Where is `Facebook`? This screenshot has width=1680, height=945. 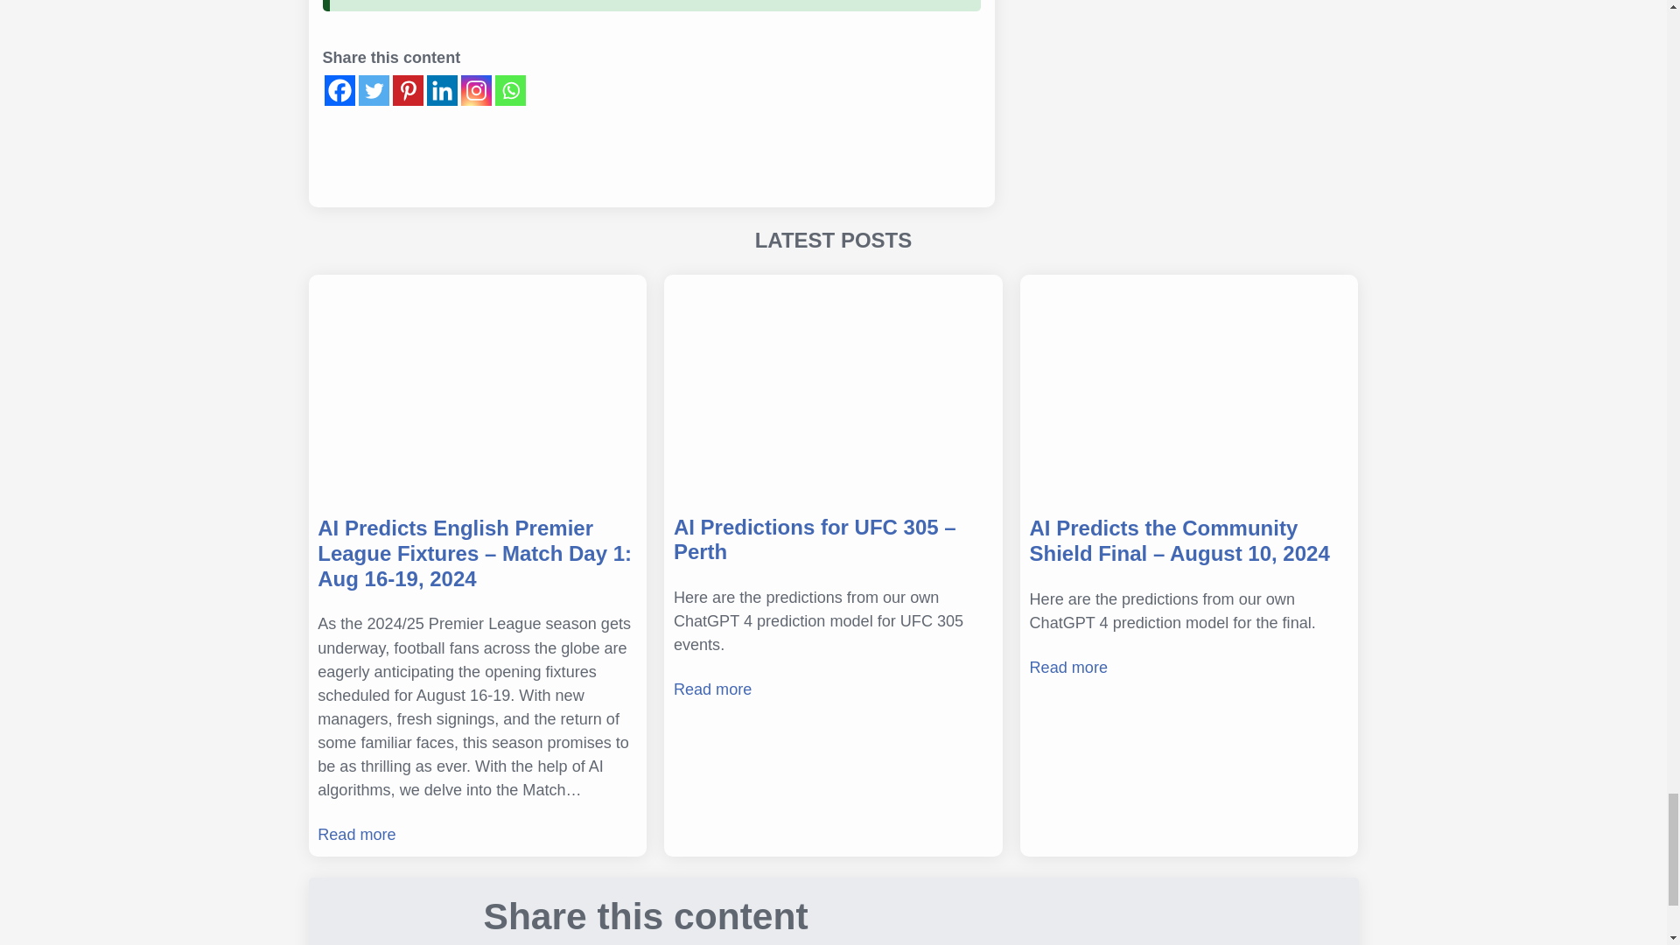
Facebook is located at coordinates (339, 90).